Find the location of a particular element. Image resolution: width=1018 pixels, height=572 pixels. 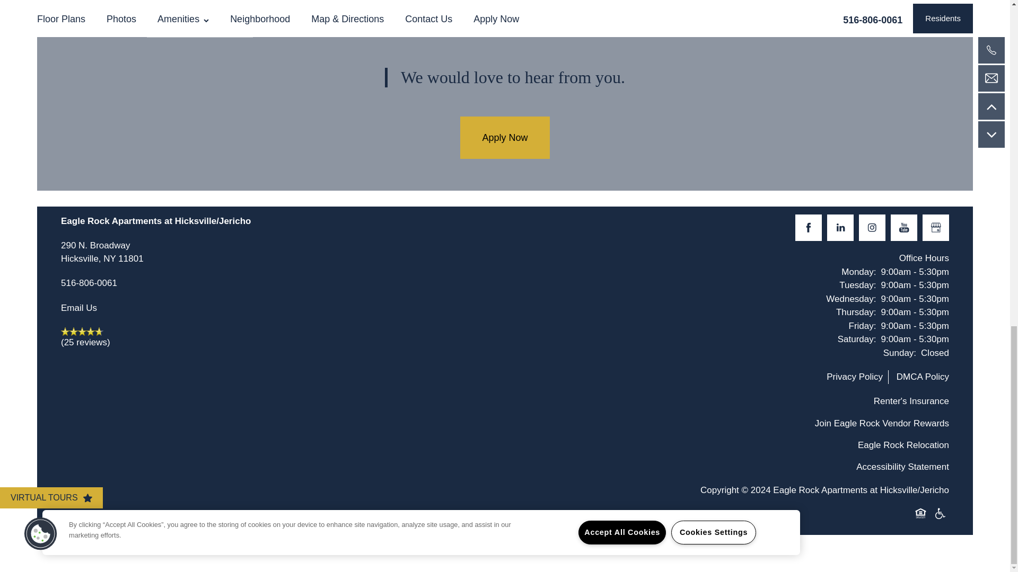

Google My Business is located at coordinates (102, 252).